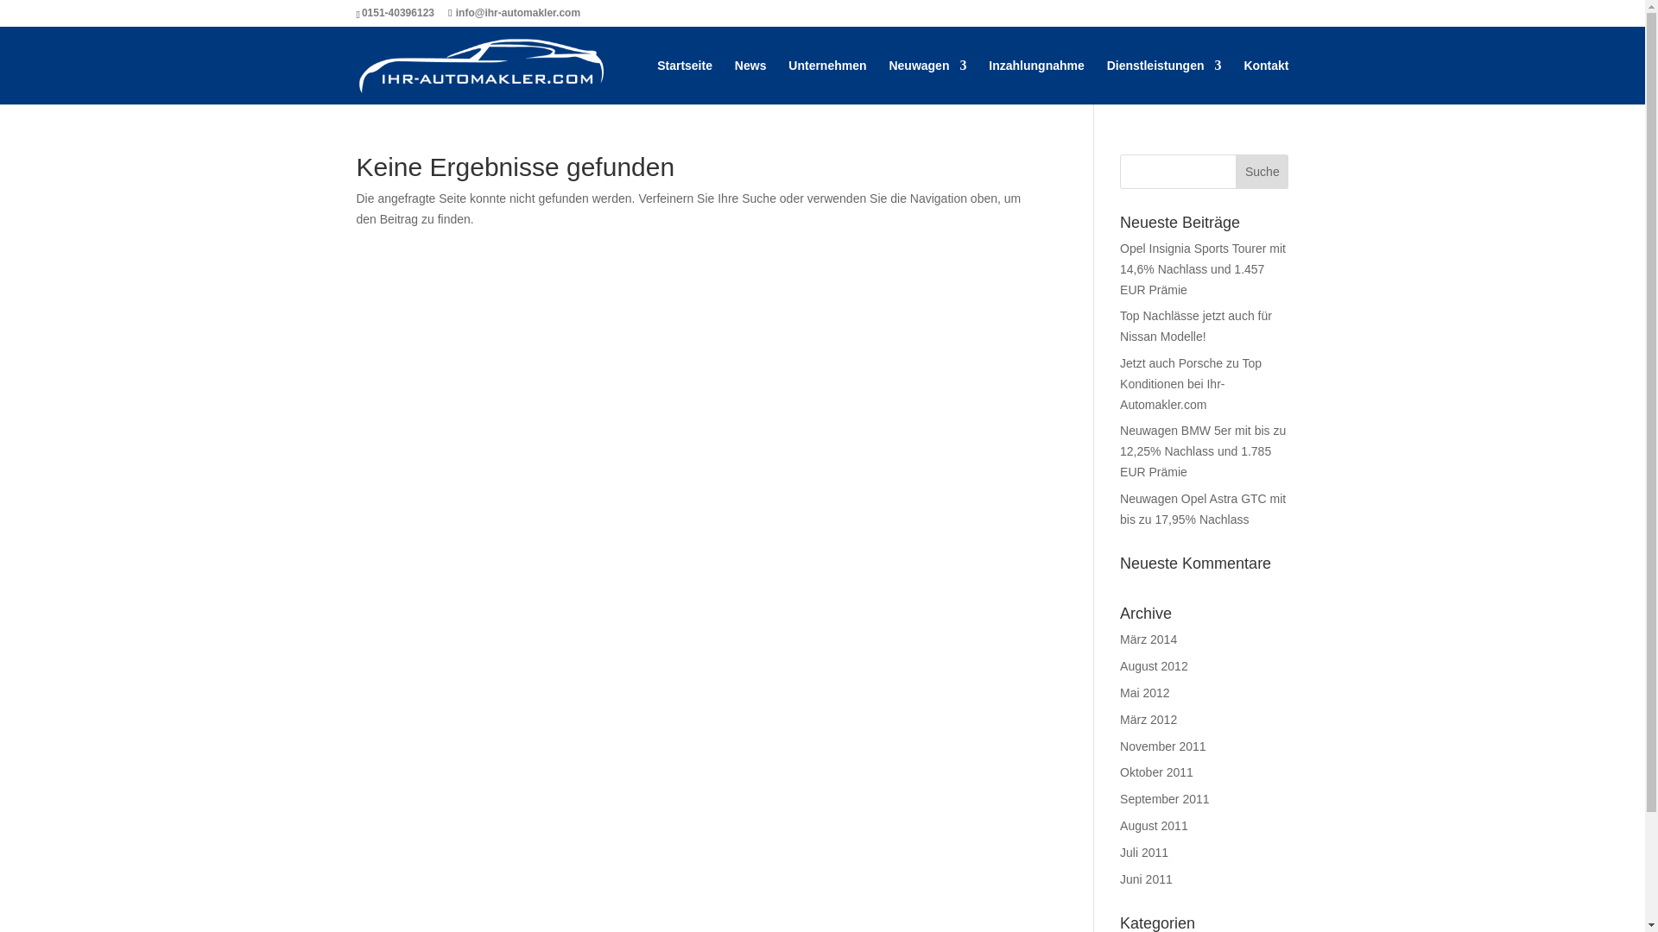  I want to click on Dienstleistungen, so click(1164, 81).